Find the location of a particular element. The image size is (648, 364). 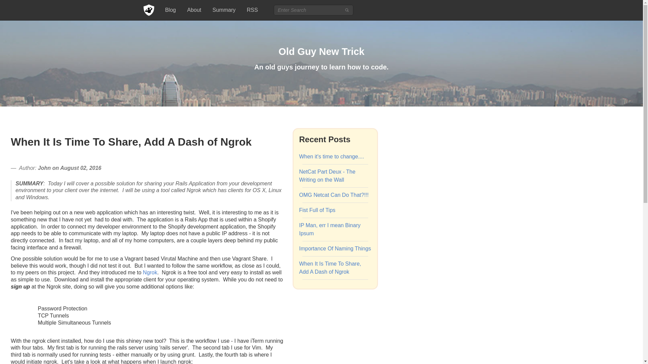

When It Is Time To Share, Add A Dash of Ngrok is located at coordinates (330, 268).